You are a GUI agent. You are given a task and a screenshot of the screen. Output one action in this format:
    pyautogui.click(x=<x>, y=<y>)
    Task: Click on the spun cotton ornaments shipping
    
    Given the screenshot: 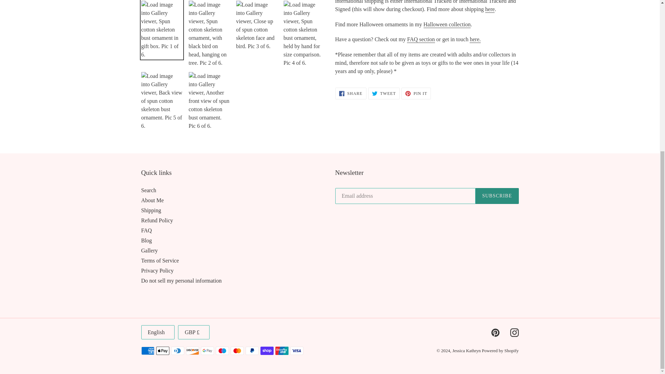 What is the action you would take?
    pyautogui.click(x=490, y=9)
    